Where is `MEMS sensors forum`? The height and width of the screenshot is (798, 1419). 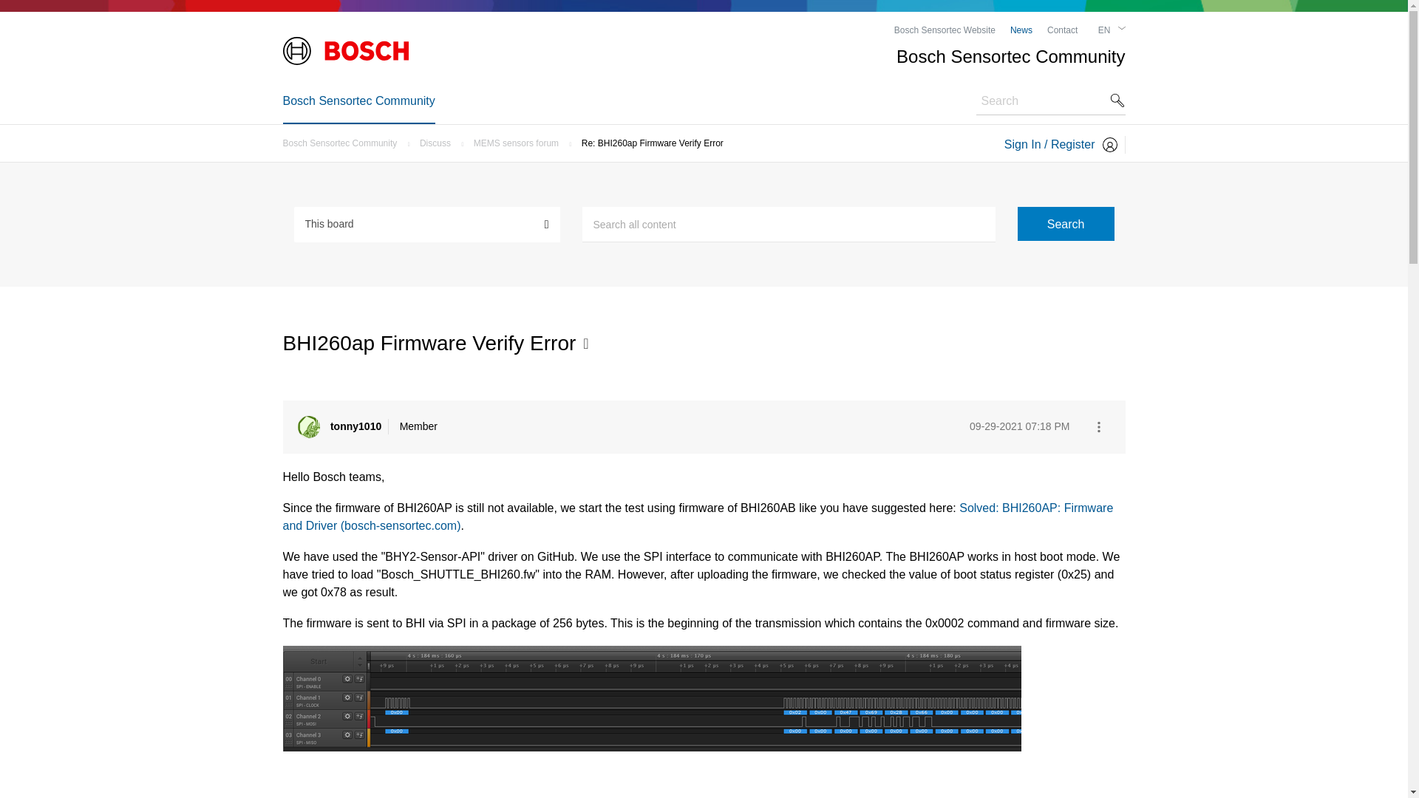 MEMS sensors forum is located at coordinates (520, 143).